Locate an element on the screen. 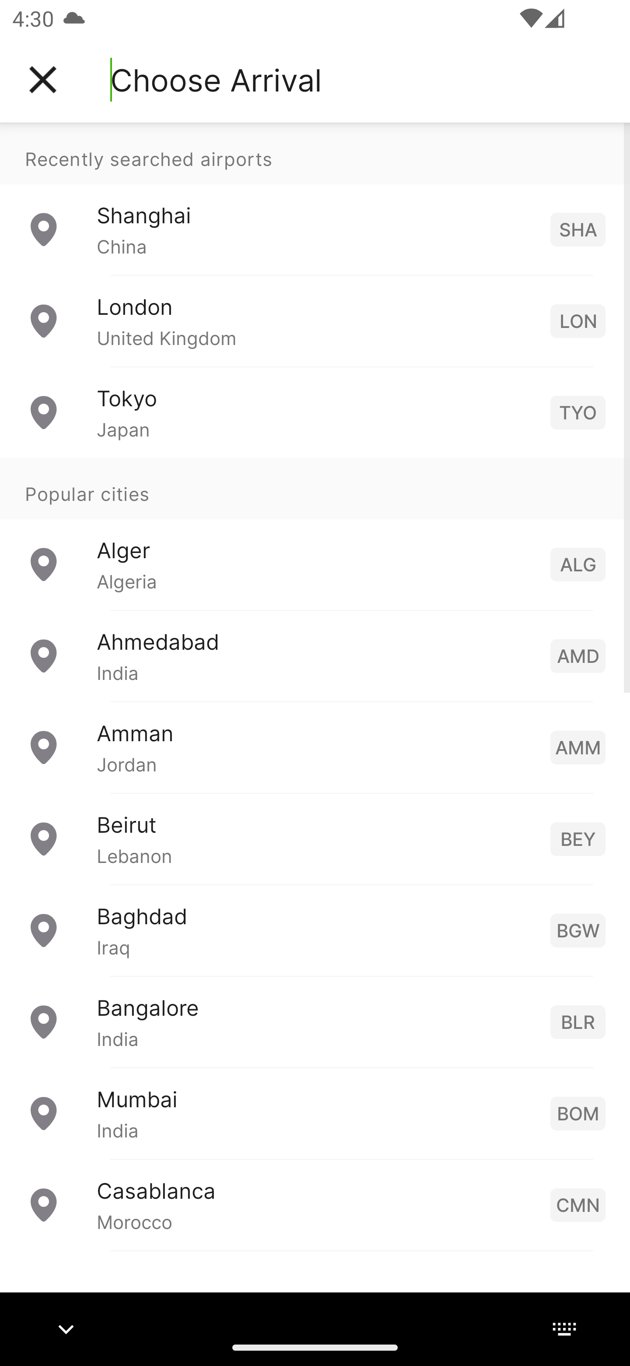  London United Kingdom LON is located at coordinates (315, 320).